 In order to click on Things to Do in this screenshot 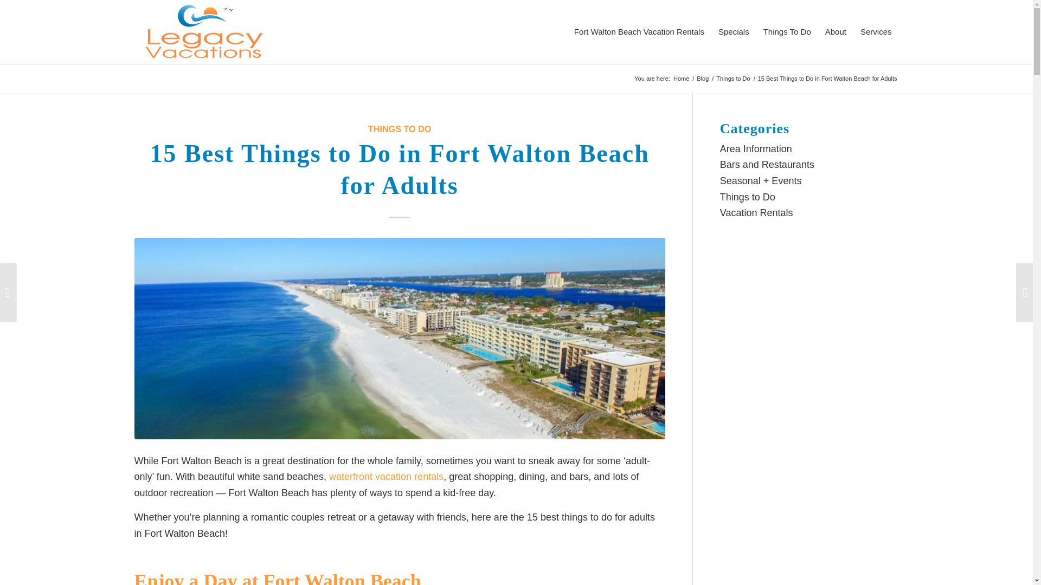, I will do `click(733, 79)`.